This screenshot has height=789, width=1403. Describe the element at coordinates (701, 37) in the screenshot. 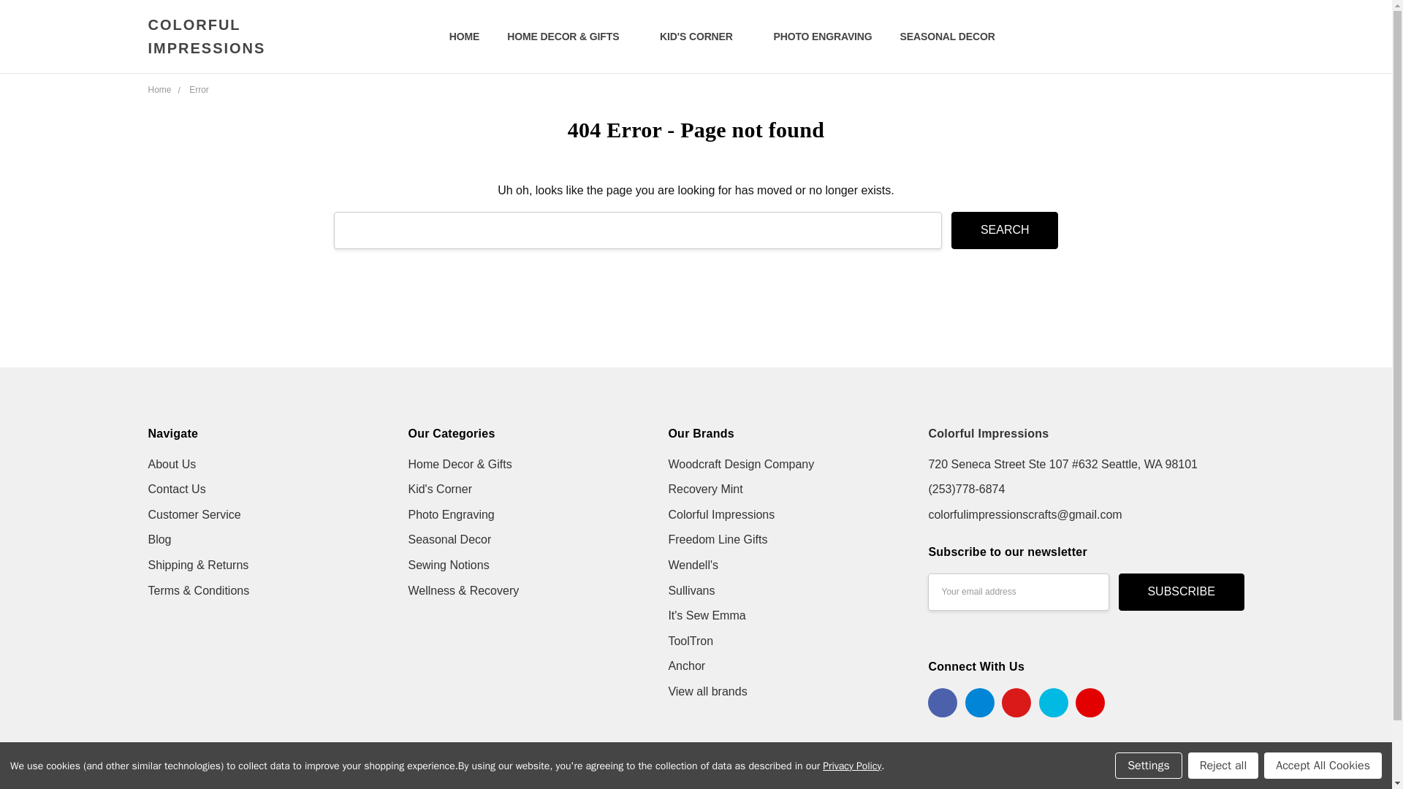

I see `KID'S CORNER` at that location.